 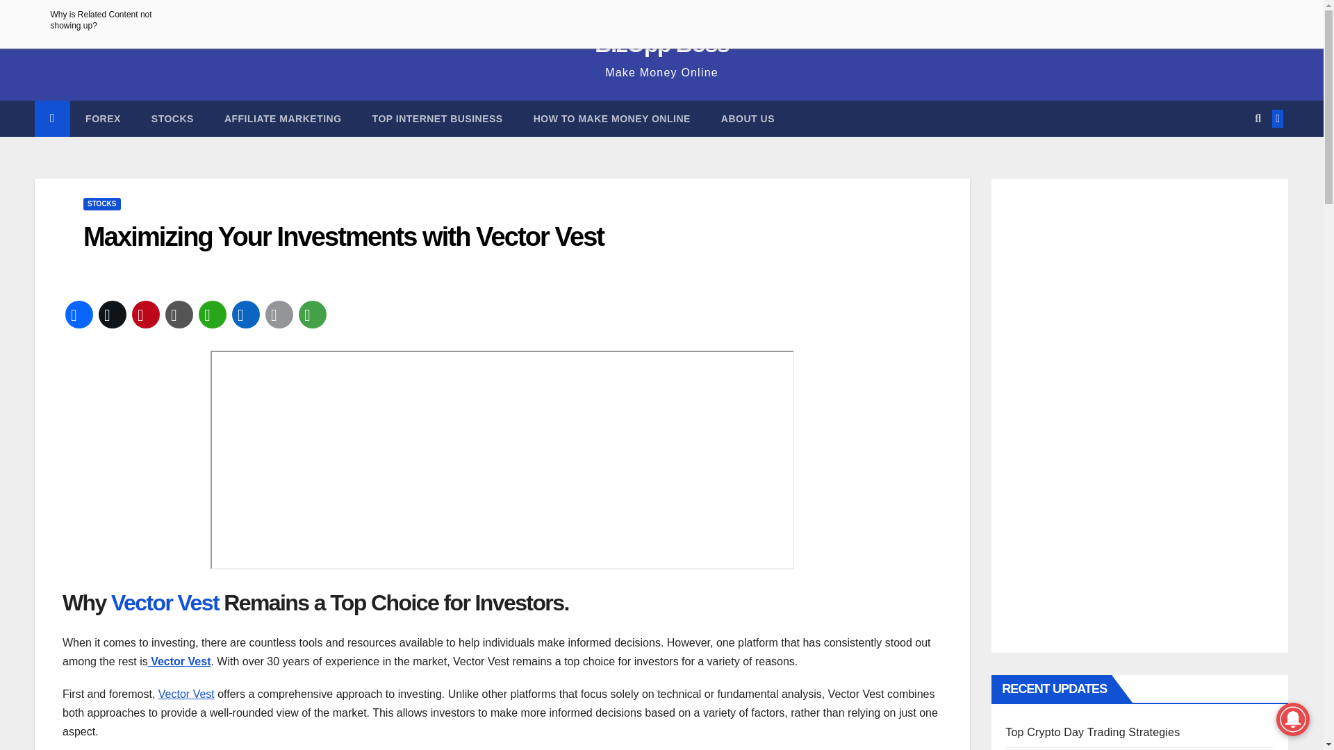 What do you see at coordinates (172, 118) in the screenshot?
I see `Stocks` at bounding box center [172, 118].